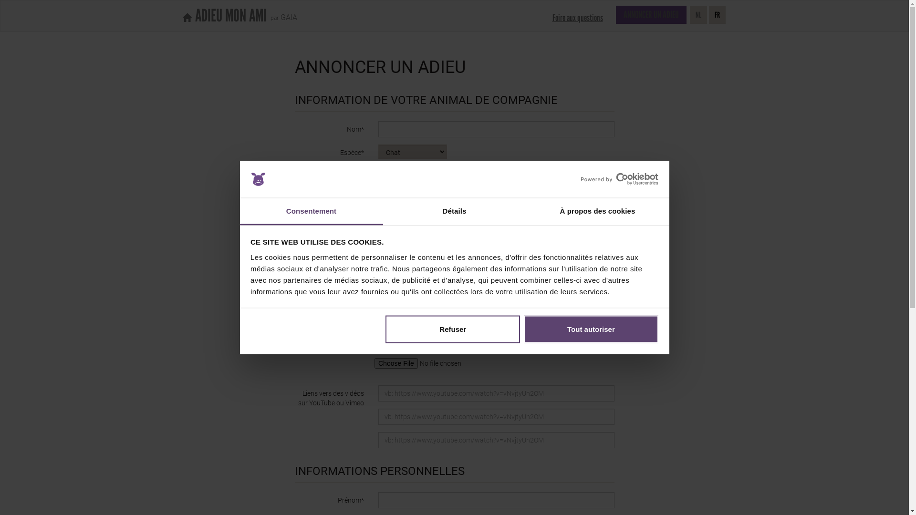 This screenshot has width=916, height=515. Describe the element at coordinates (577, 18) in the screenshot. I see `Foire aux questions` at that location.